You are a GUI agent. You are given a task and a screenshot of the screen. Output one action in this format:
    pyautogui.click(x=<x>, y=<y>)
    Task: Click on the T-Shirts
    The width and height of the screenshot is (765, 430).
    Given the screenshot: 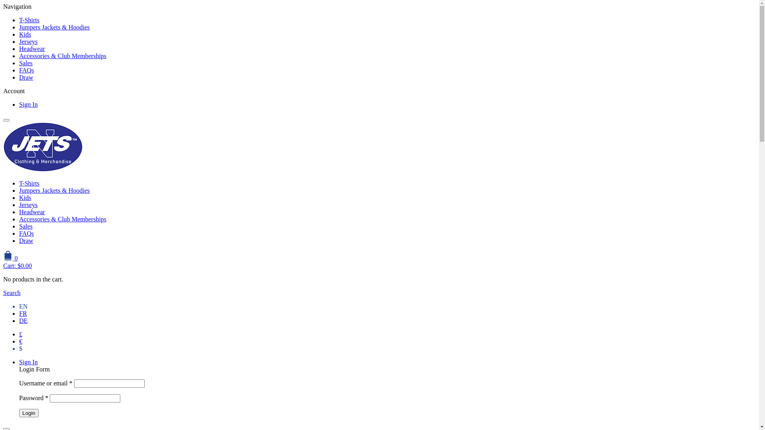 What is the action you would take?
    pyautogui.click(x=29, y=183)
    